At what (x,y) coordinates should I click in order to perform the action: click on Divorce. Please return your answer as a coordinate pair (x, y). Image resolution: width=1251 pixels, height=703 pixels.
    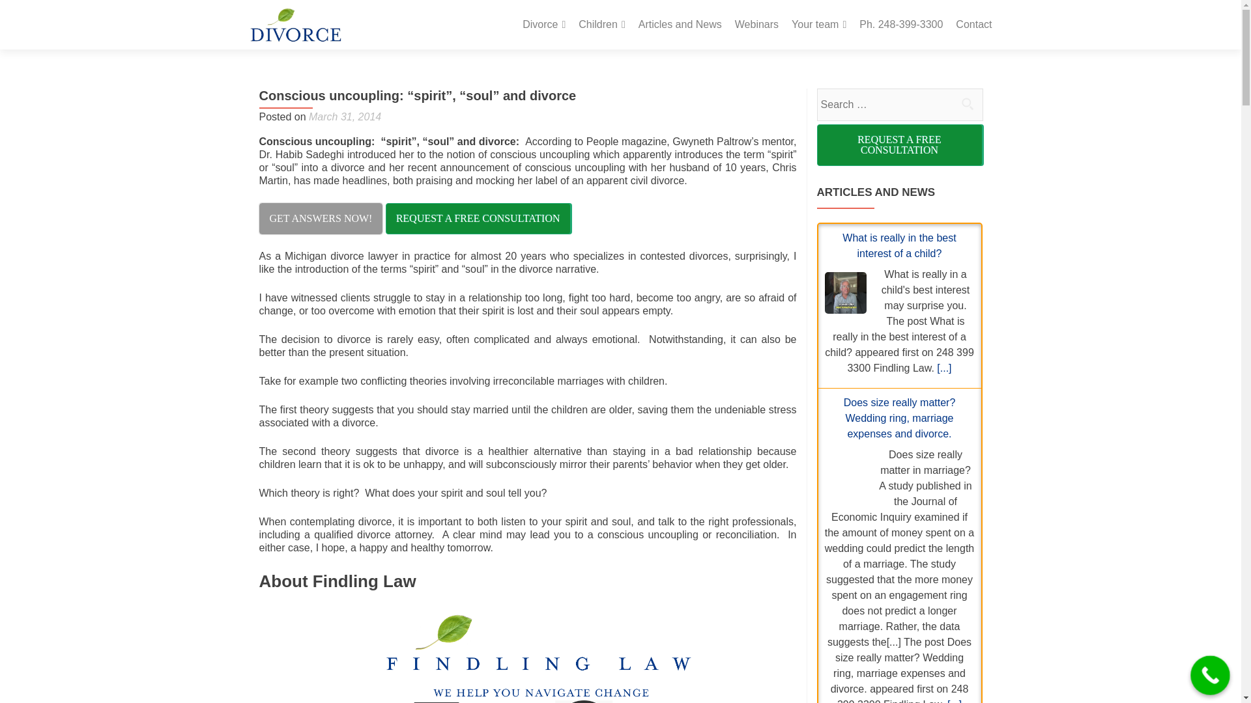
    Looking at the image, I should click on (543, 25).